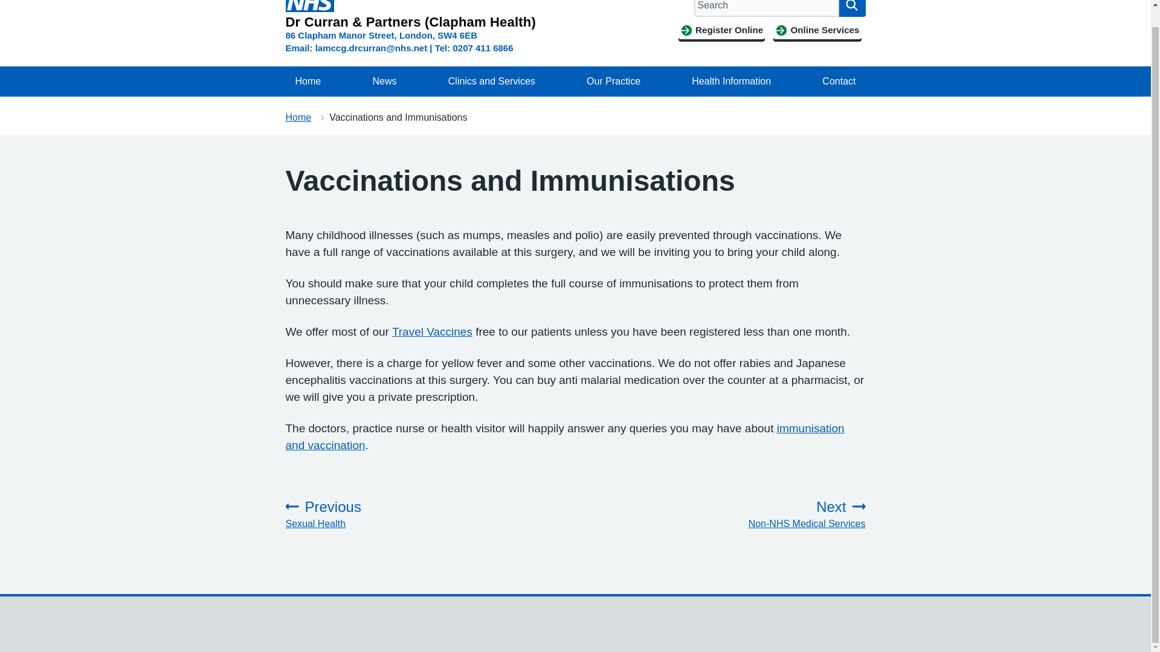 The width and height of the screenshot is (1160, 652). What do you see at coordinates (613, 81) in the screenshot?
I see `immunisation and vaccination` at bounding box center [613, 81].